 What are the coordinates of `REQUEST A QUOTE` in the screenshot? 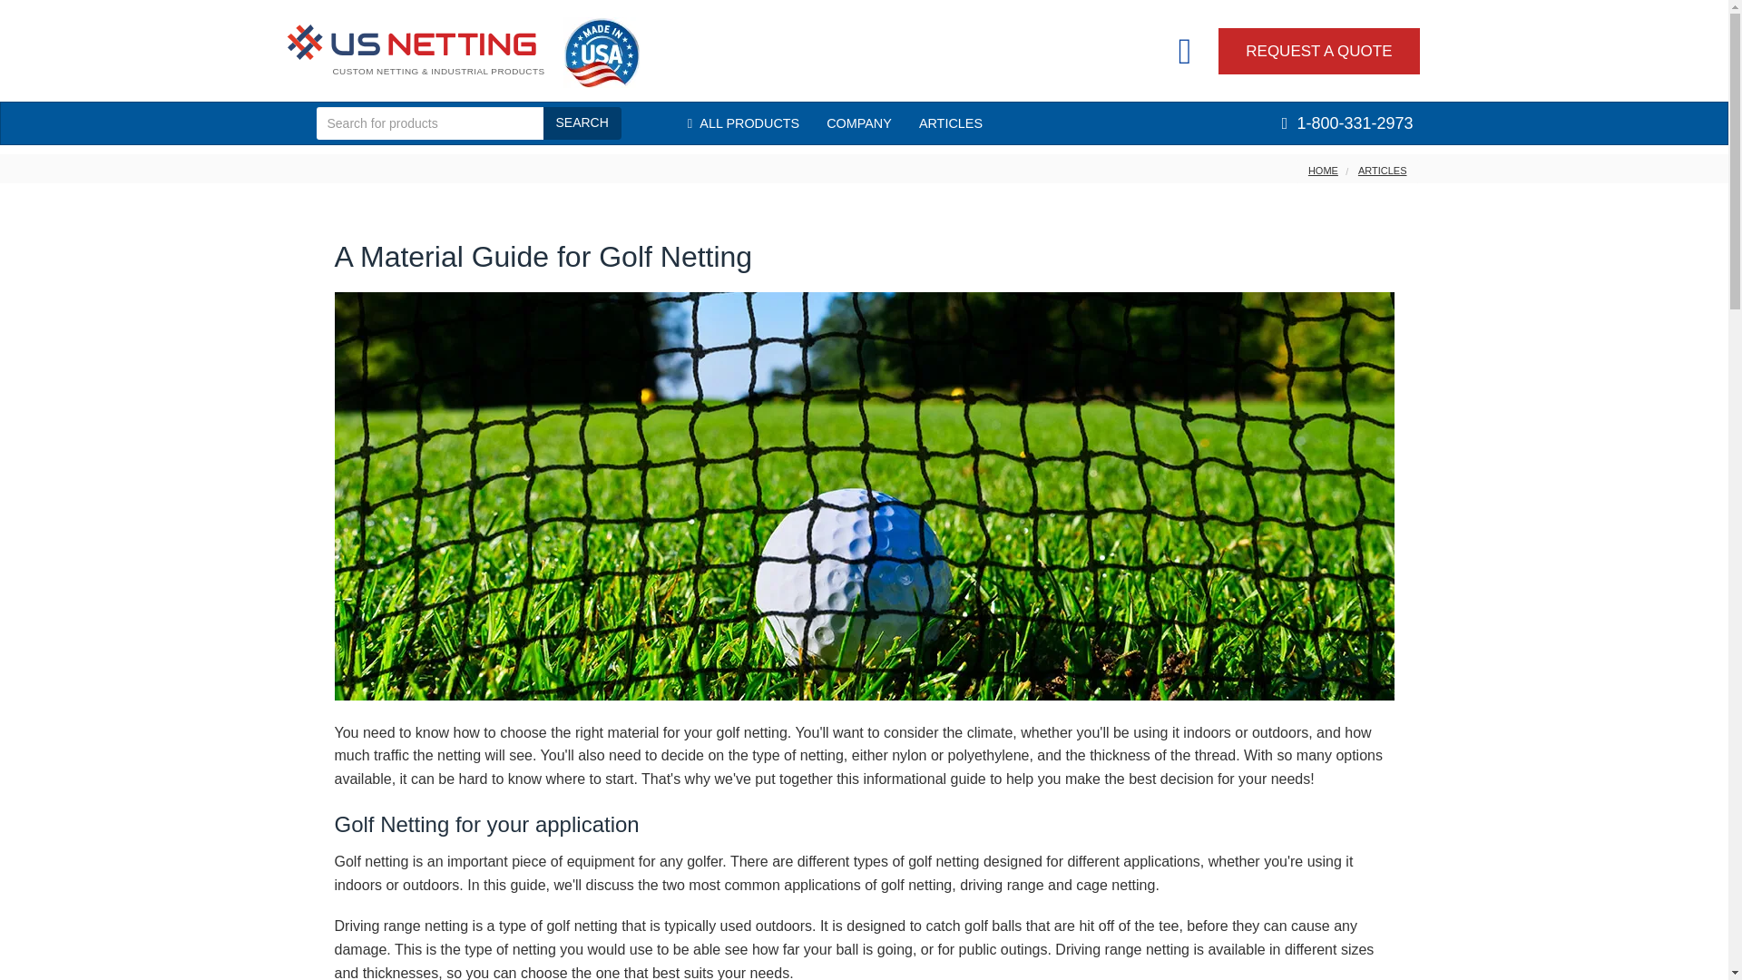 It's located at (1318, 51).